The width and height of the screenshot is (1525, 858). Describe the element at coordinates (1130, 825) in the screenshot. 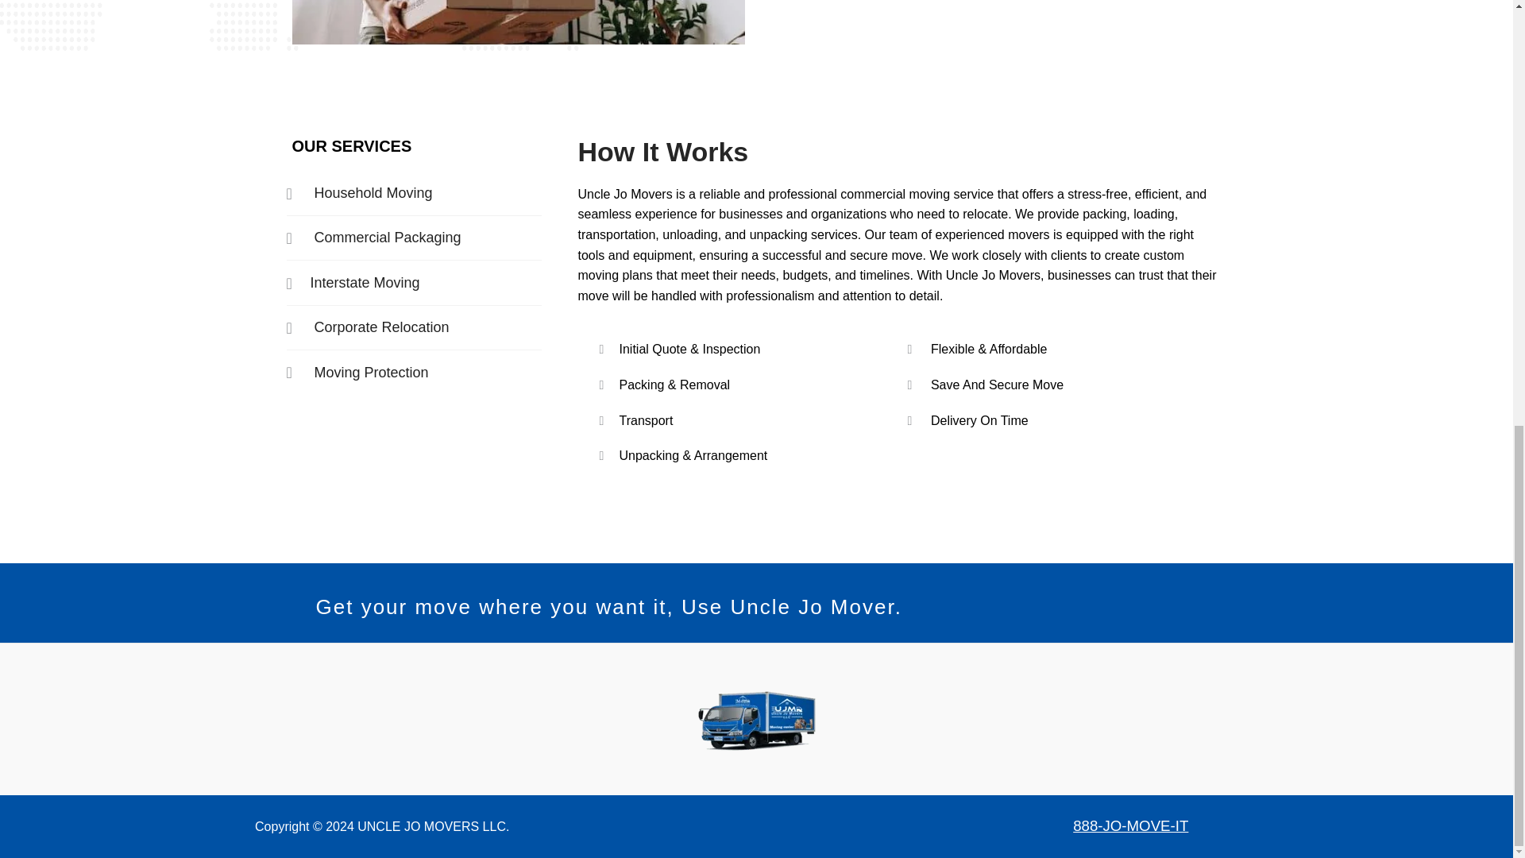

I see `888-JO-MOVE-IT` at that location.